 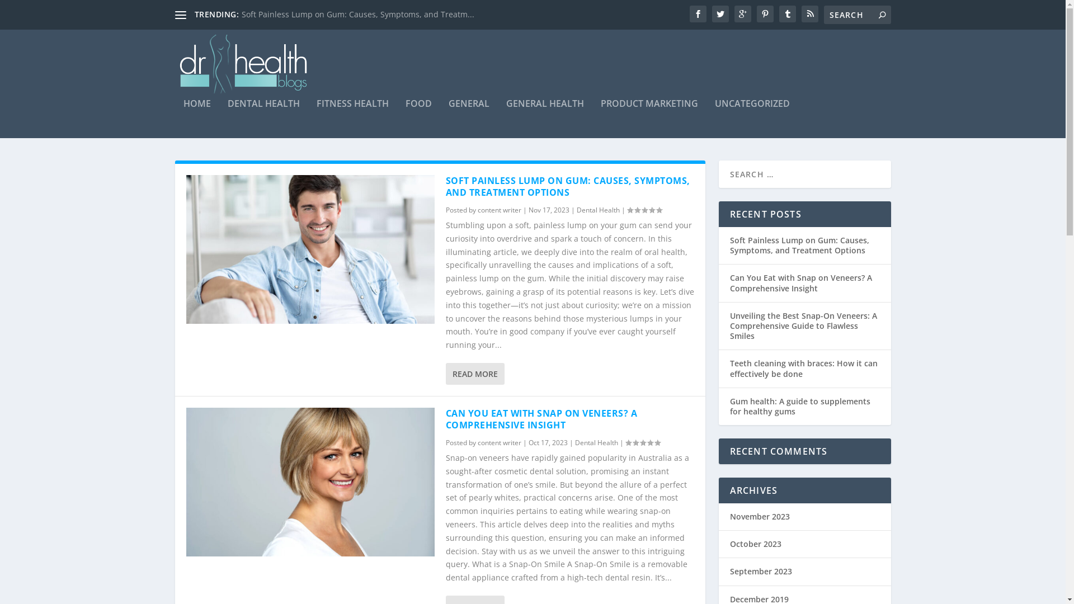 What do you see at coordinates (541, 419) in the screenshot?
I see `CAN YOU EAT WITH SNAP ON VENEERS? A COMPREHENSIVE INSIGHT` at bounding box center [541, 419].